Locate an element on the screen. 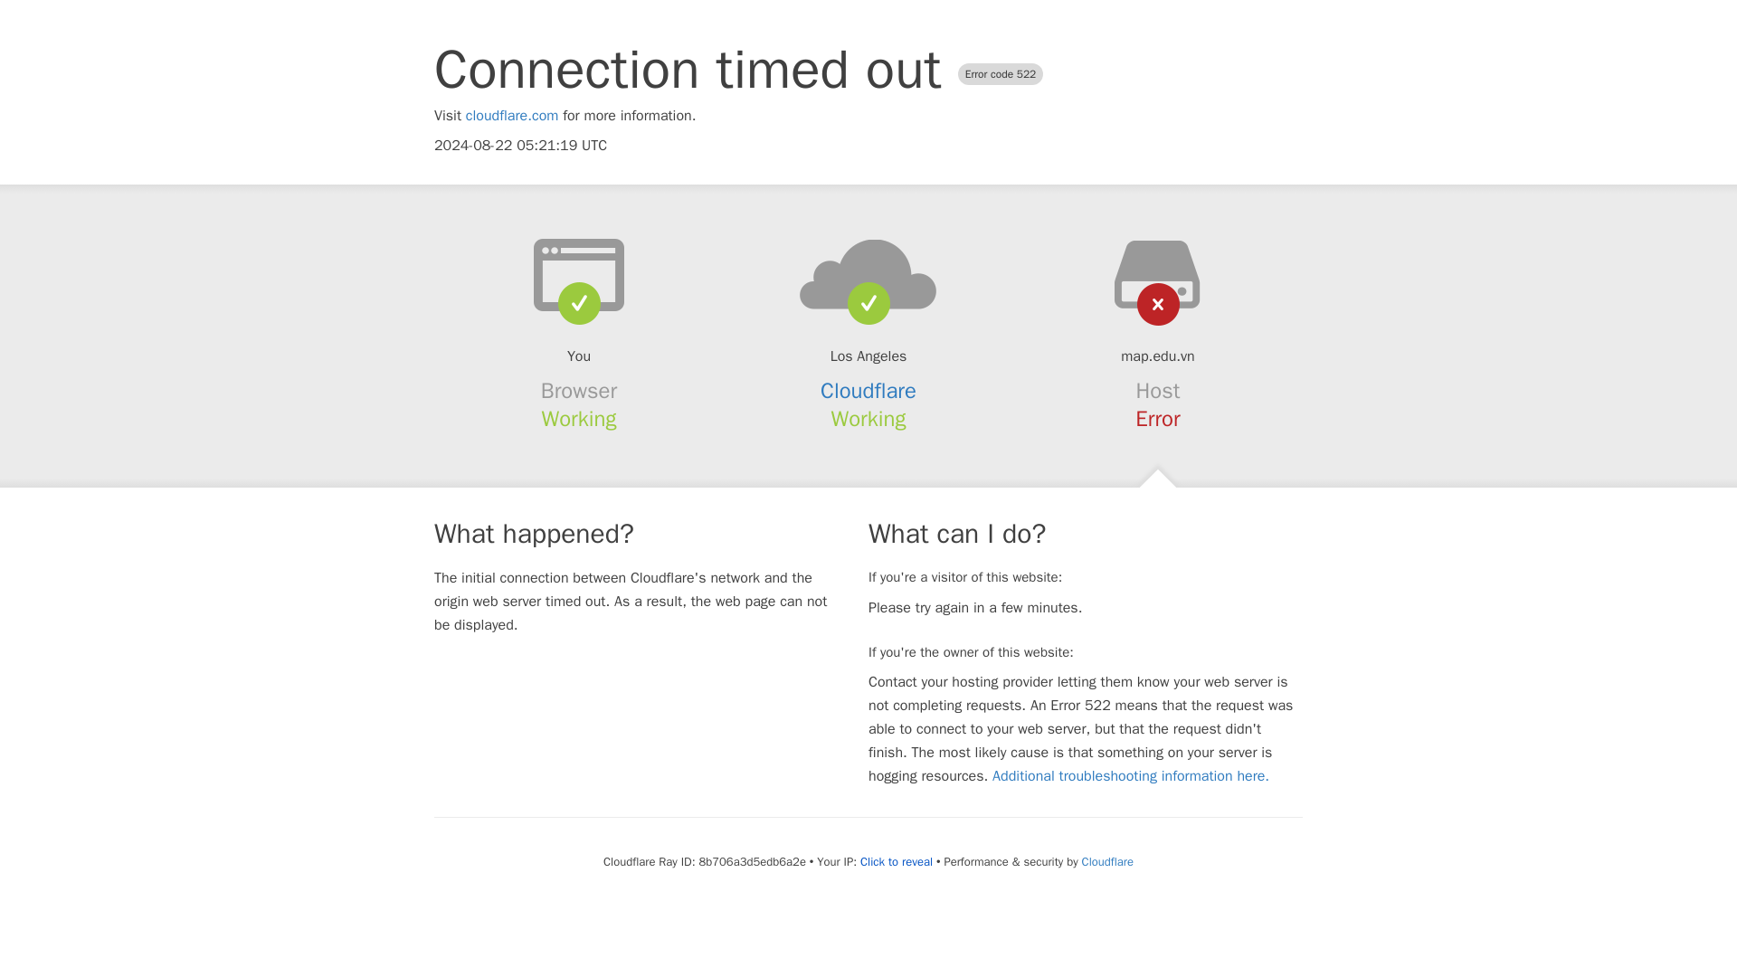 Image resolution: width=1737 pixels, height=977 pixels. cloudflare.com is located at coordinates (512, 116).